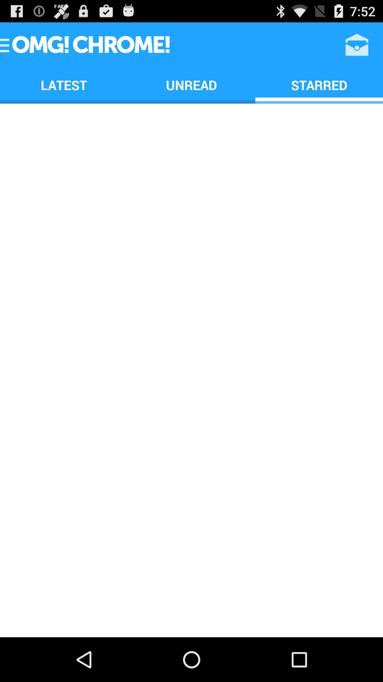 This screenshot has height=682, width=383. Describe the element at coordinates (357, 45) in the screenshot. I see `launch the item above the starred icon` at that location.